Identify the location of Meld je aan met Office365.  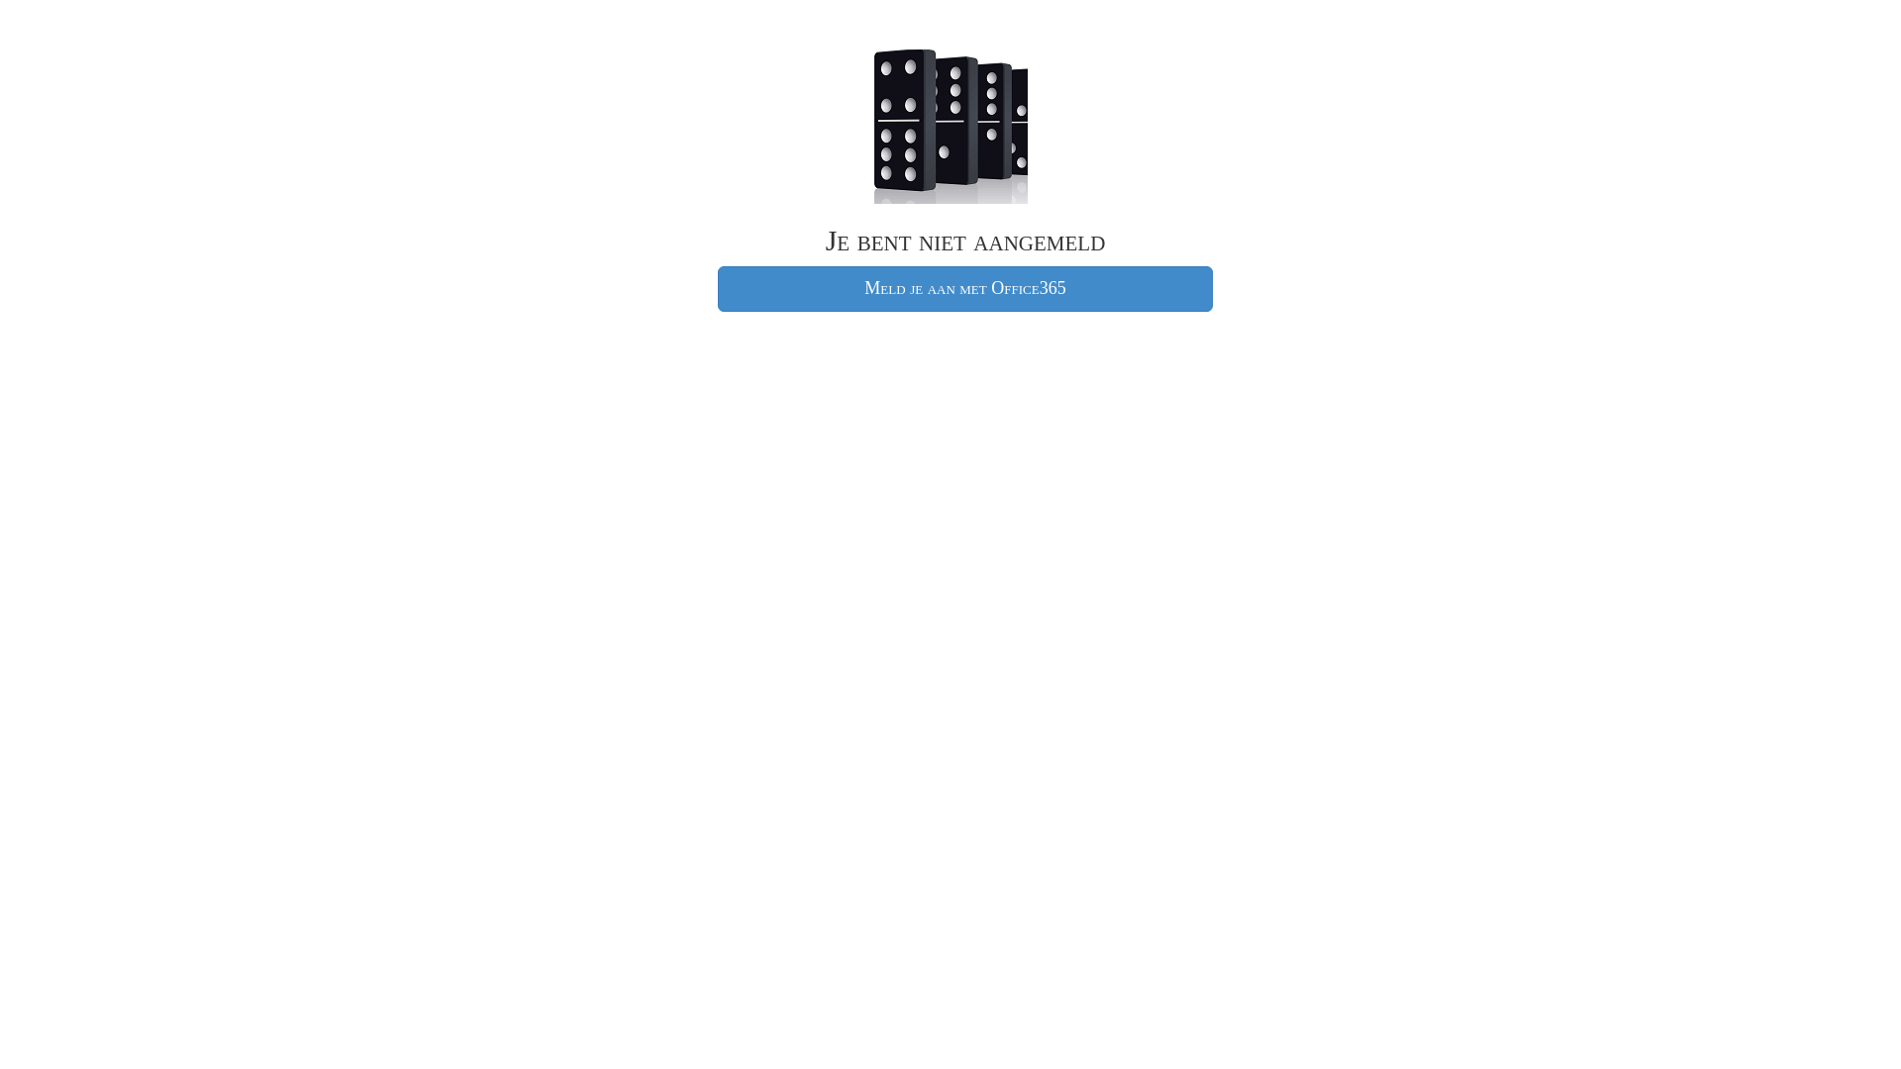
(965, 289).